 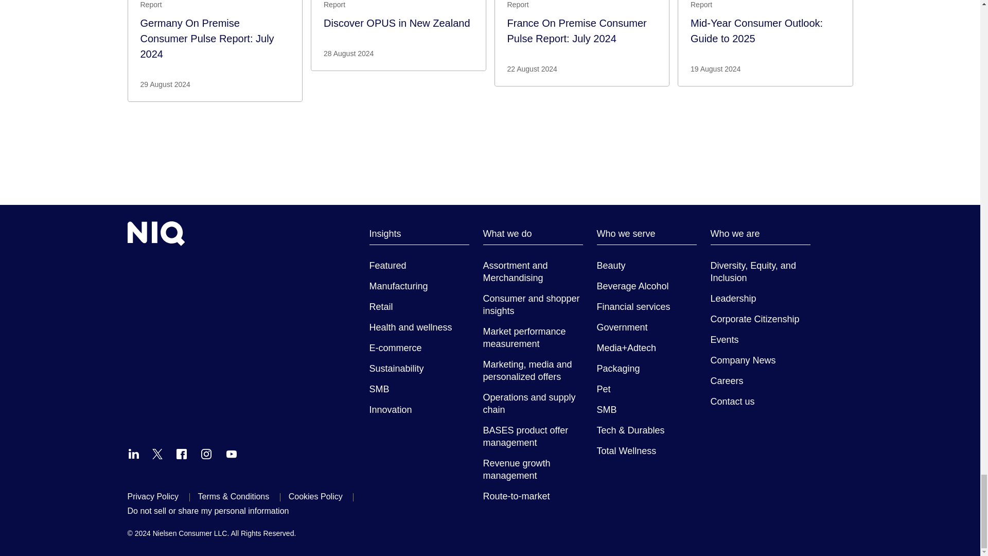 What do you see at coordinates (134, 454) in the screenshot?
I see `Linkedin` at bounding box center [134, 454].